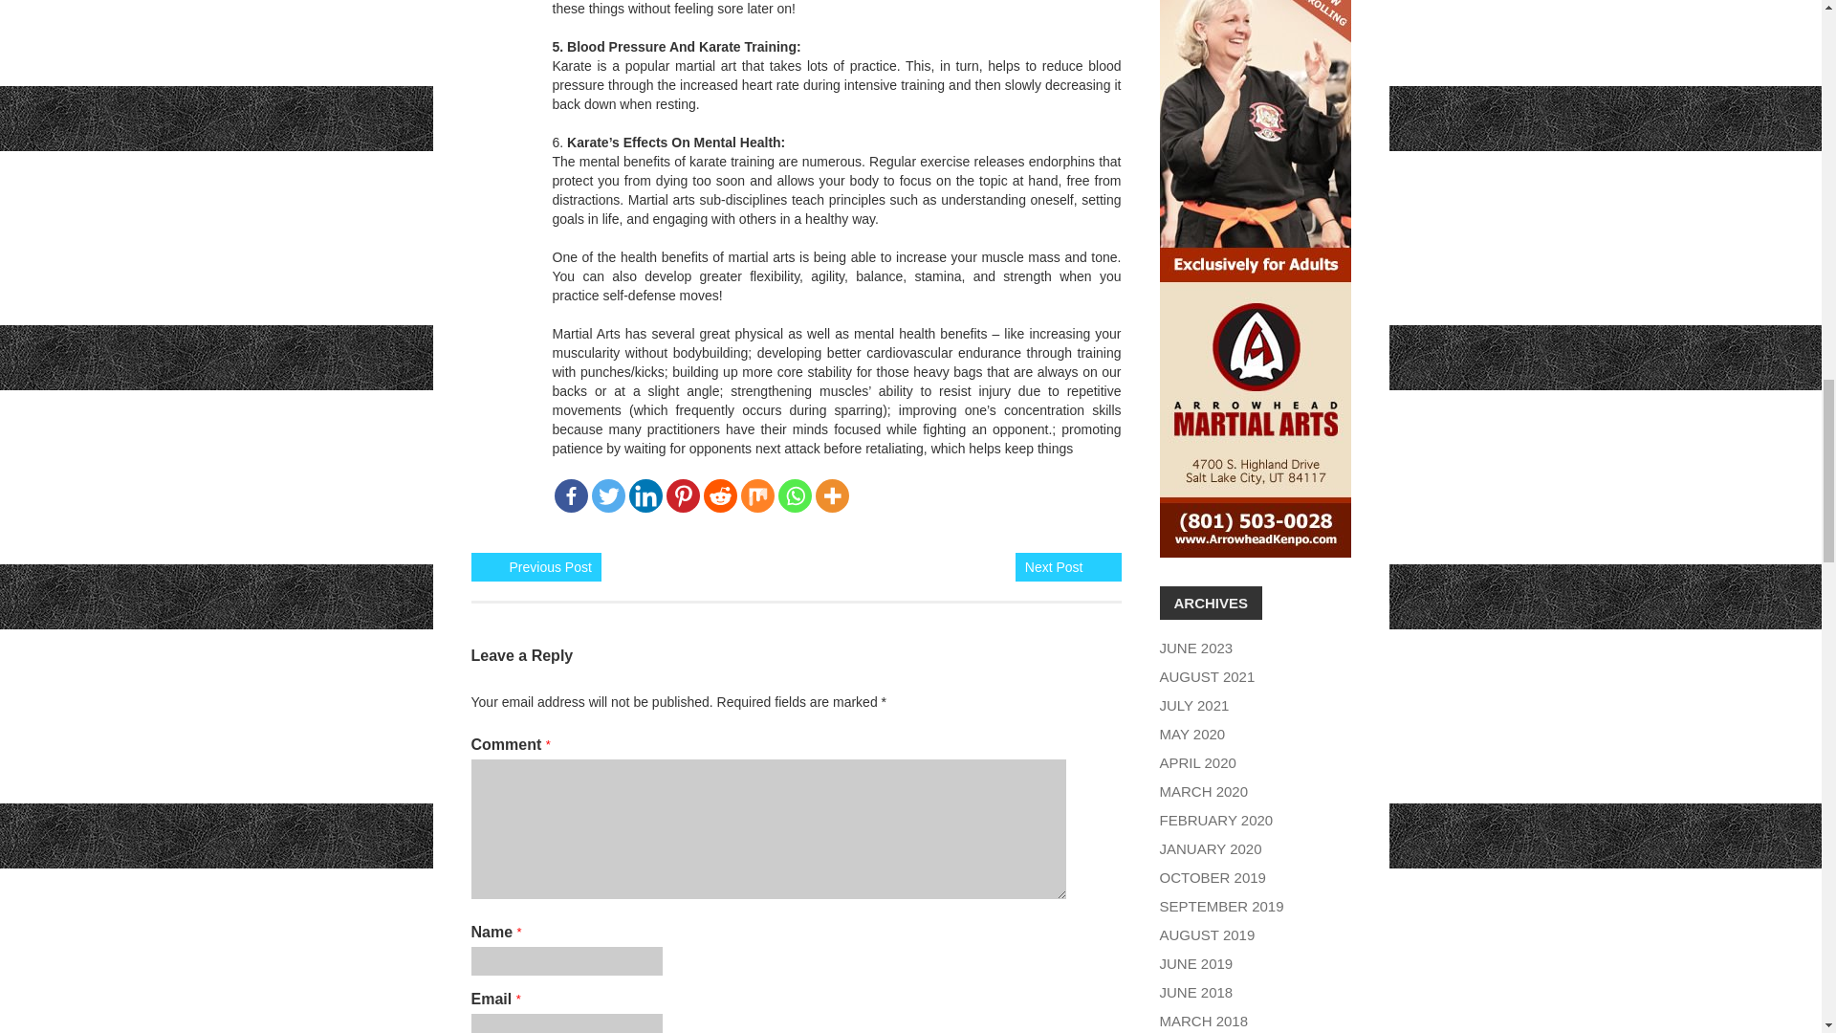 The height and width of the screenshot is (1033, 1836). What do you see at coordinates (570, 495) in the screenshot?
I see `Facebook` at bounding box center [570, 495].